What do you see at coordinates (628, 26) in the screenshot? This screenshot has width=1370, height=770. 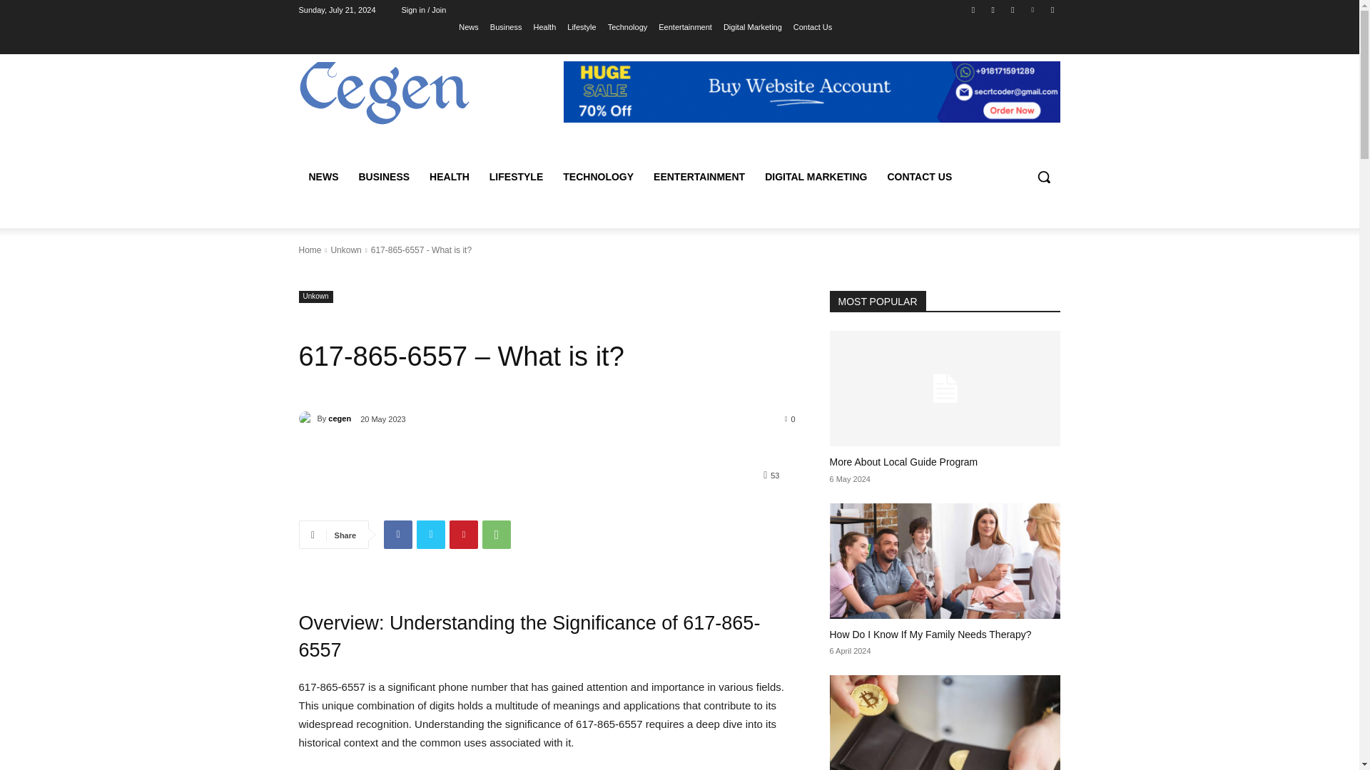 I see `Technology` at bounding box center [628, 26].